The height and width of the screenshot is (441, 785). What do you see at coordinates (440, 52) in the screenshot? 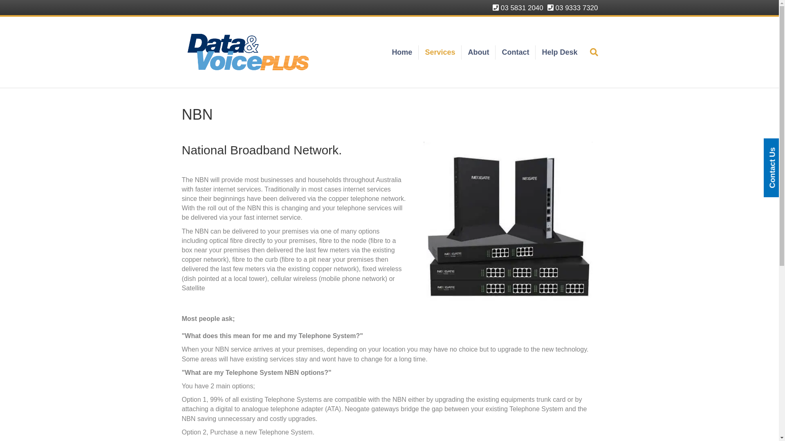
I see `Services` at bounding box center [440, 52].